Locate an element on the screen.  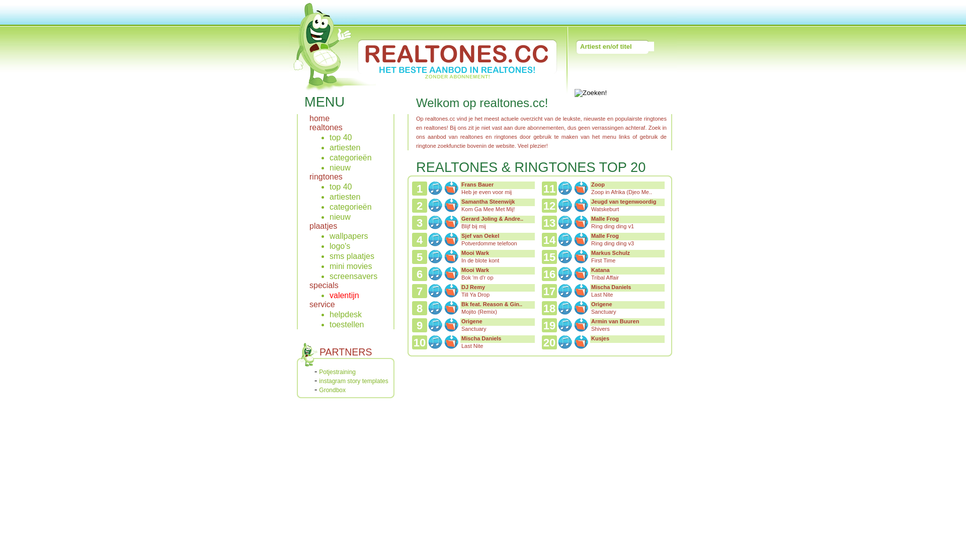
Origene is located at coordinates (472, 321).